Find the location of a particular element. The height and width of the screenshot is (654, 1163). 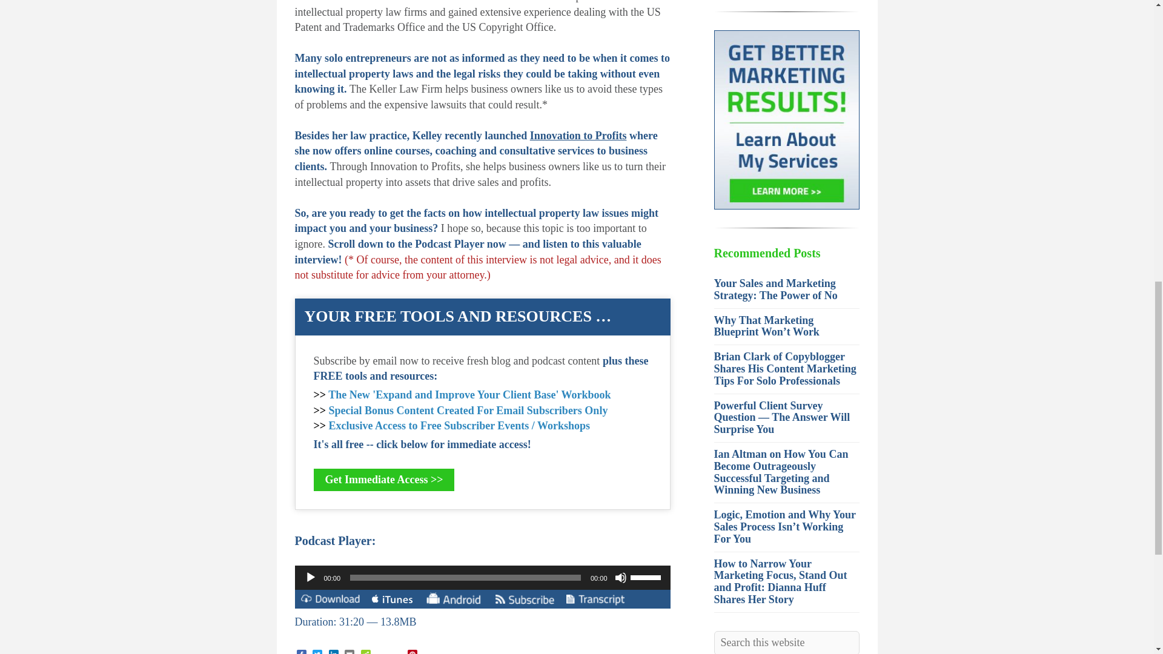

Play is located at coordinates (310, 578).